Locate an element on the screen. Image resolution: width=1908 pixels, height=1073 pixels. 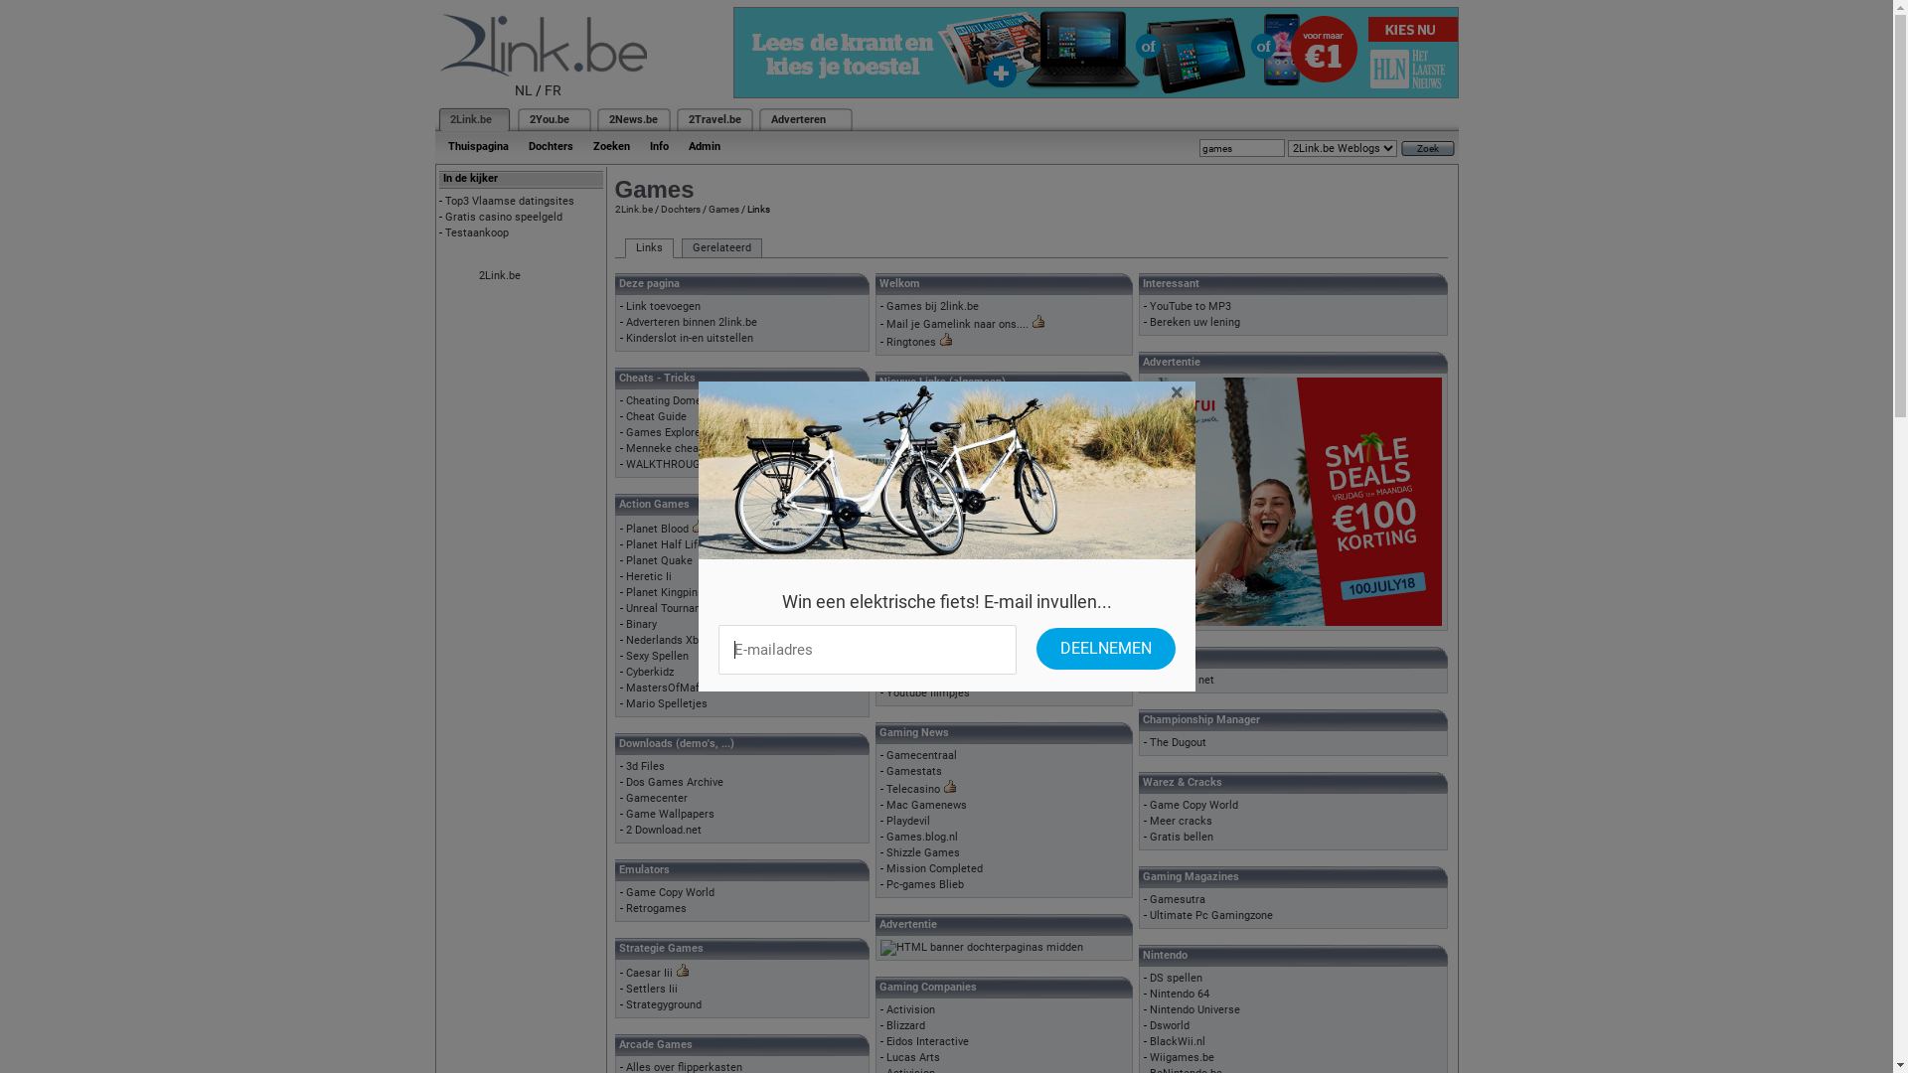
2You.be is located at coordinates (549, 119).